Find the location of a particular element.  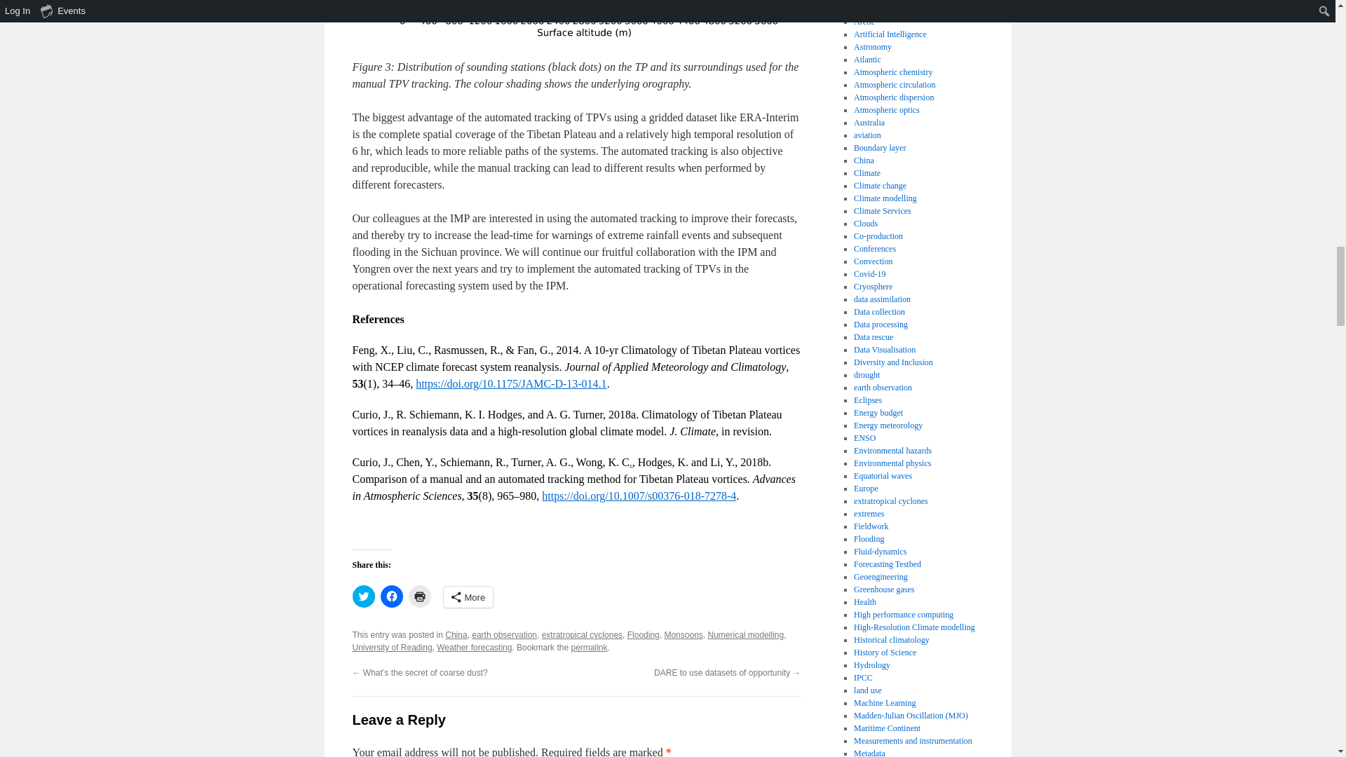

Permalink to Tibetan Plateau Vortices is located at coordinates (589, 647).